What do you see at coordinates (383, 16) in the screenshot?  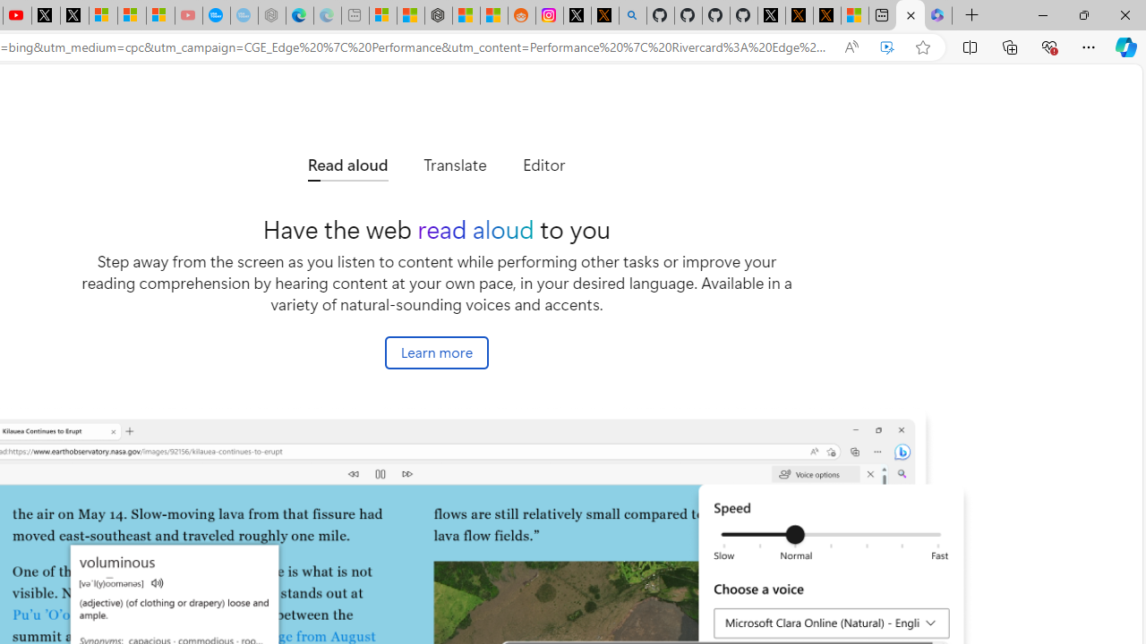 I see `Microsoft account | Microsoft Account Privacy Settings` at bounding box center [383, 16].